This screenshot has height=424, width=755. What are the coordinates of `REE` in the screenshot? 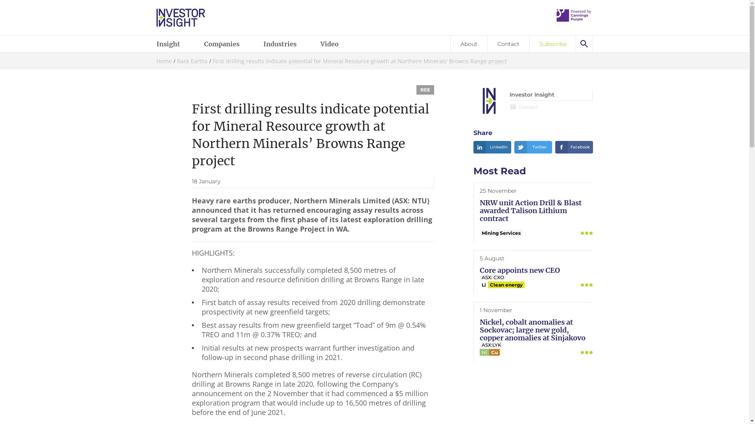 It's located at (425, 90).